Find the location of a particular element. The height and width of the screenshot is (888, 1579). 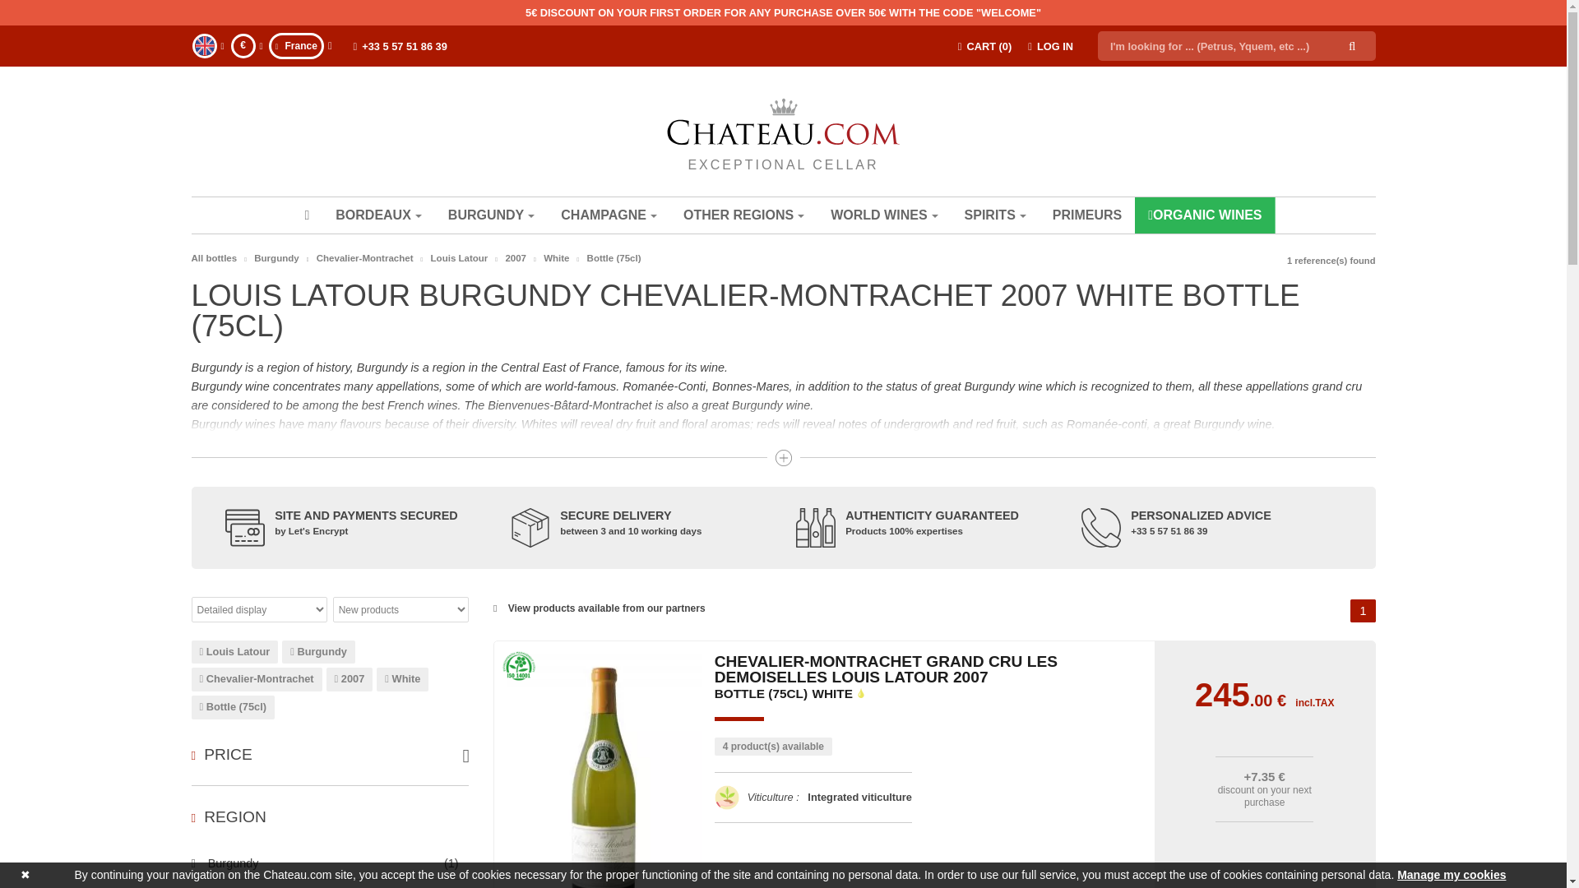

OK is located at coordinates (919, 431).